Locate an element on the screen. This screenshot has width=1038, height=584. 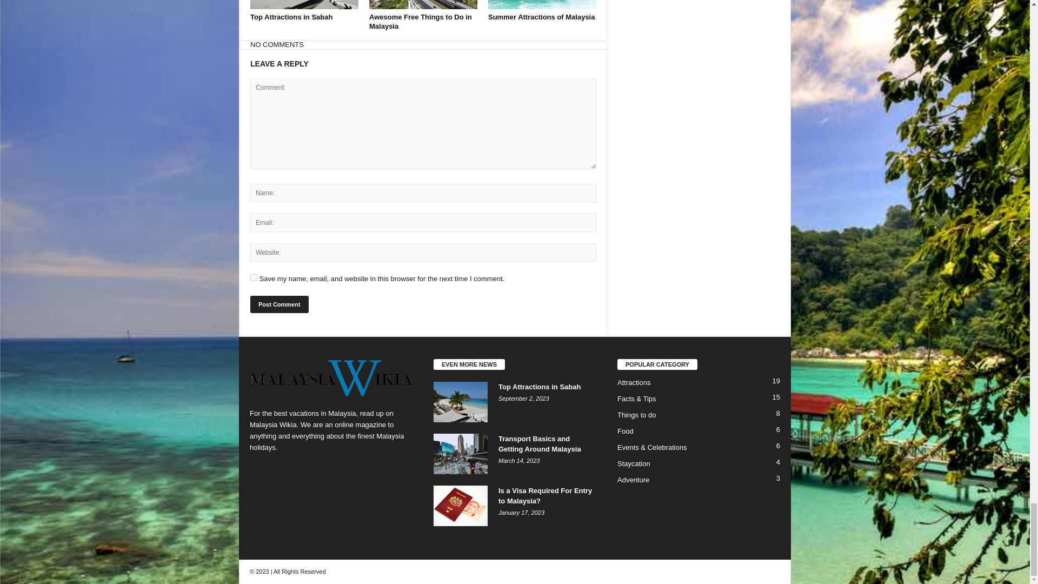
Post Comment is located at coordinates (279, 304).